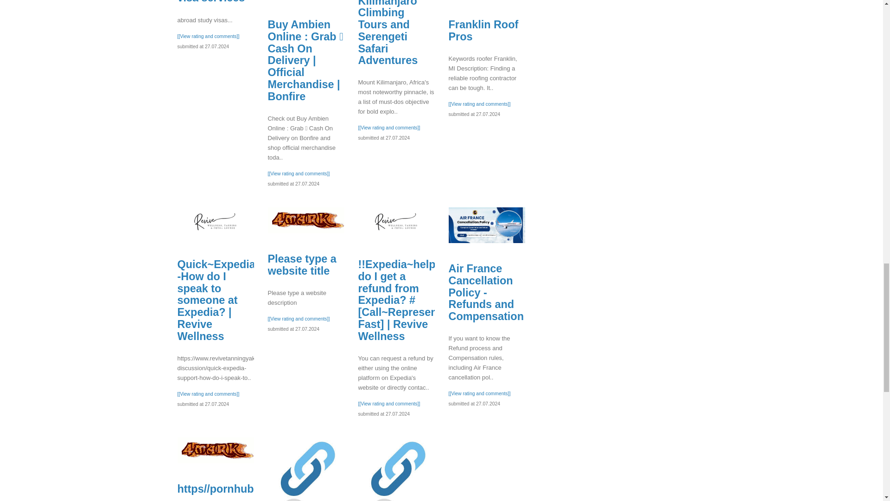 This screenshot has height=501, width=890. What do you see at coordinates (306, 469) in the screenshot?
I see `Buy Ativan Online Via E- Payment Methods Securely` at bounding box center [306, 469].